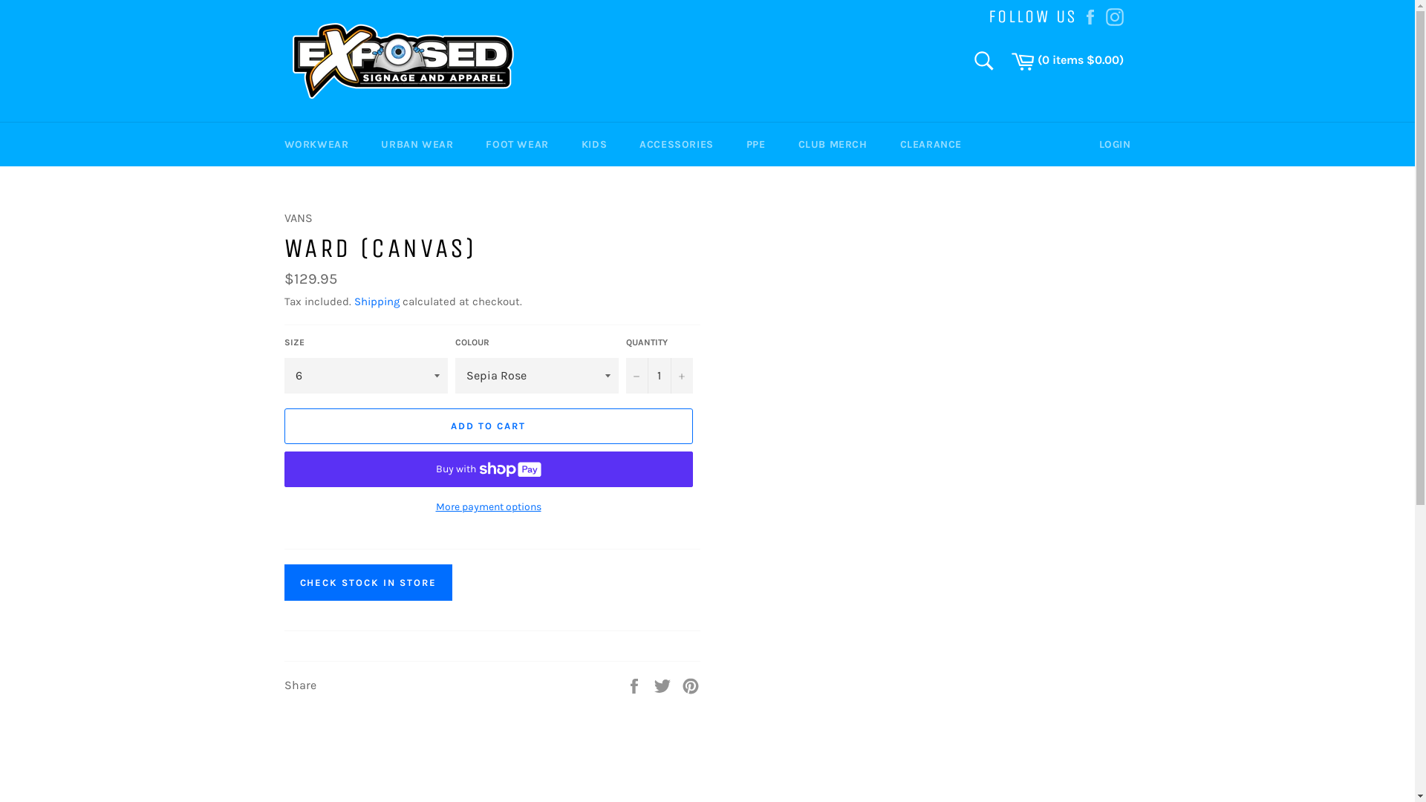  Describe the element at coordinates (1067, 61) in the screenshot. I see `Cart
(0 items $0.00)` at that location.